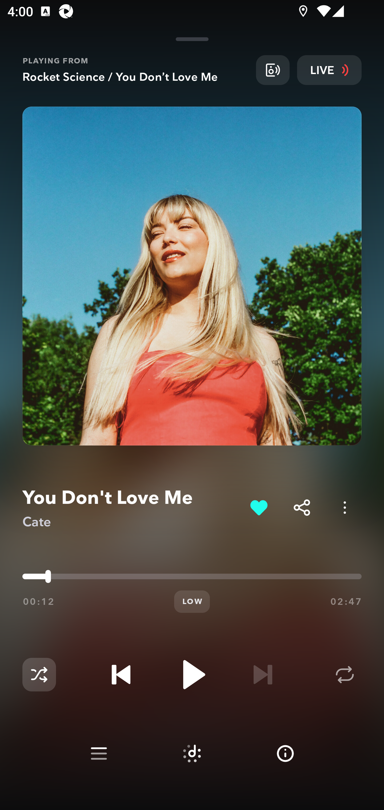  What do you see at coordinates (263, 675) in the screenshot?
I see `Next` at bounding box center [263, 675].